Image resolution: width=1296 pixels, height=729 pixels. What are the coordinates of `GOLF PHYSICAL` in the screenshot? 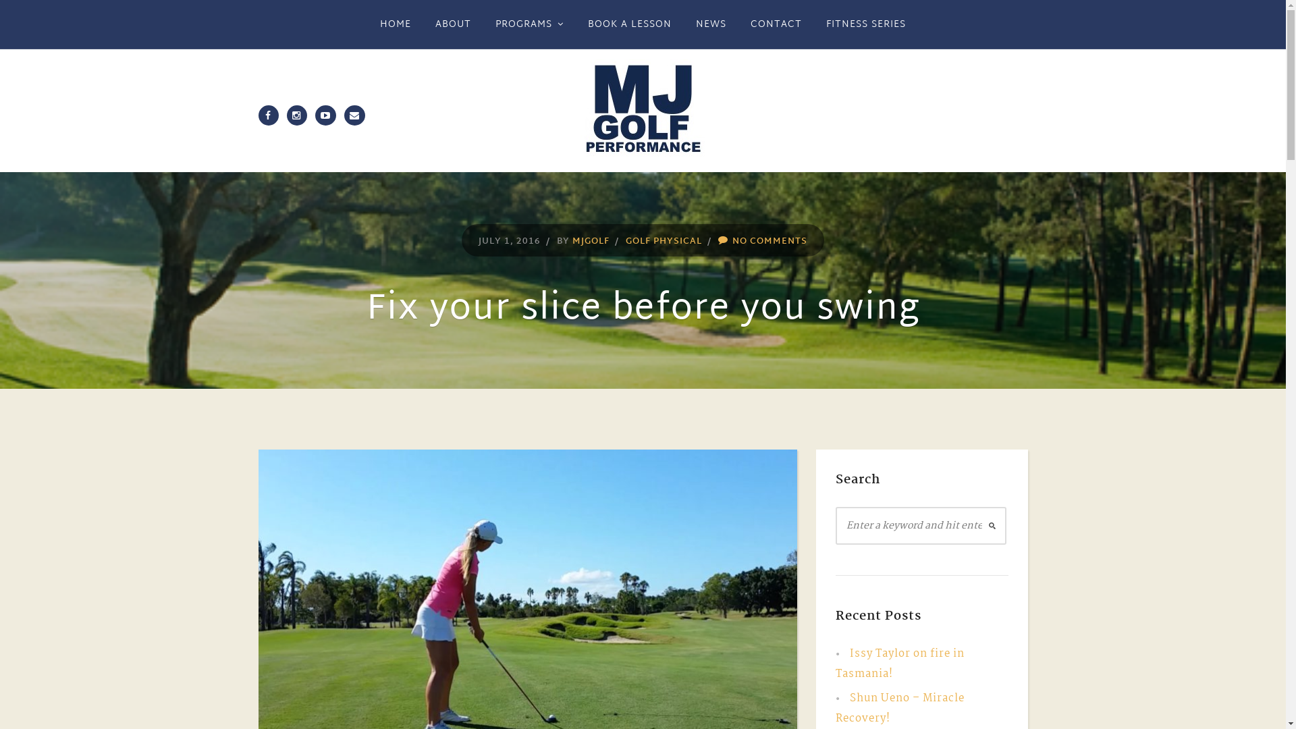 It's located at (664, 242).